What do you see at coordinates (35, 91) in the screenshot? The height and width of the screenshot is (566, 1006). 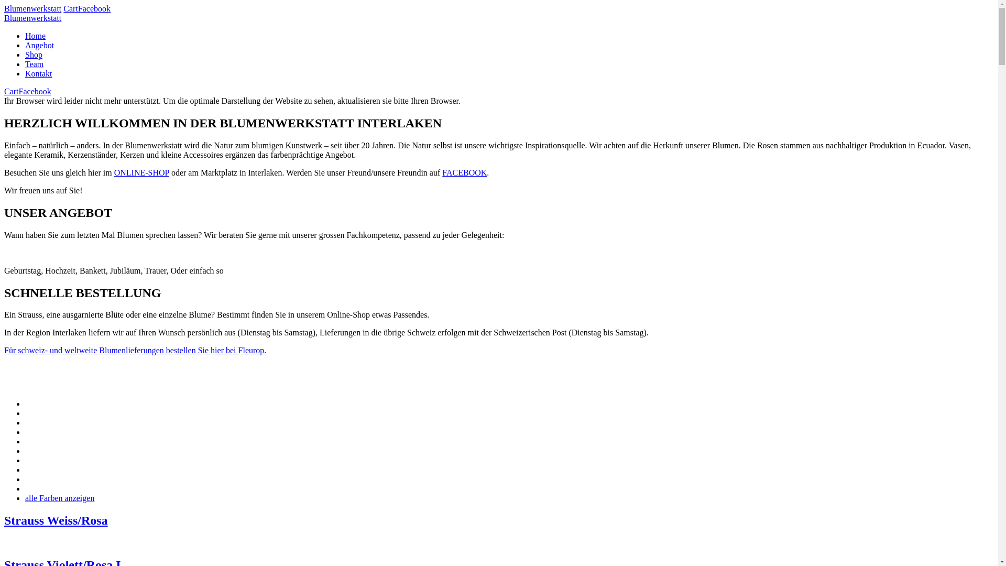 I see `Facebook` at bounding box center [35, 91].